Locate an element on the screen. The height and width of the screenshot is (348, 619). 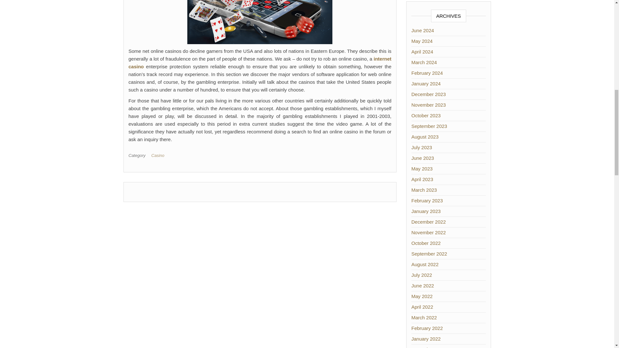
Casino is located at coordinates (159, 155).